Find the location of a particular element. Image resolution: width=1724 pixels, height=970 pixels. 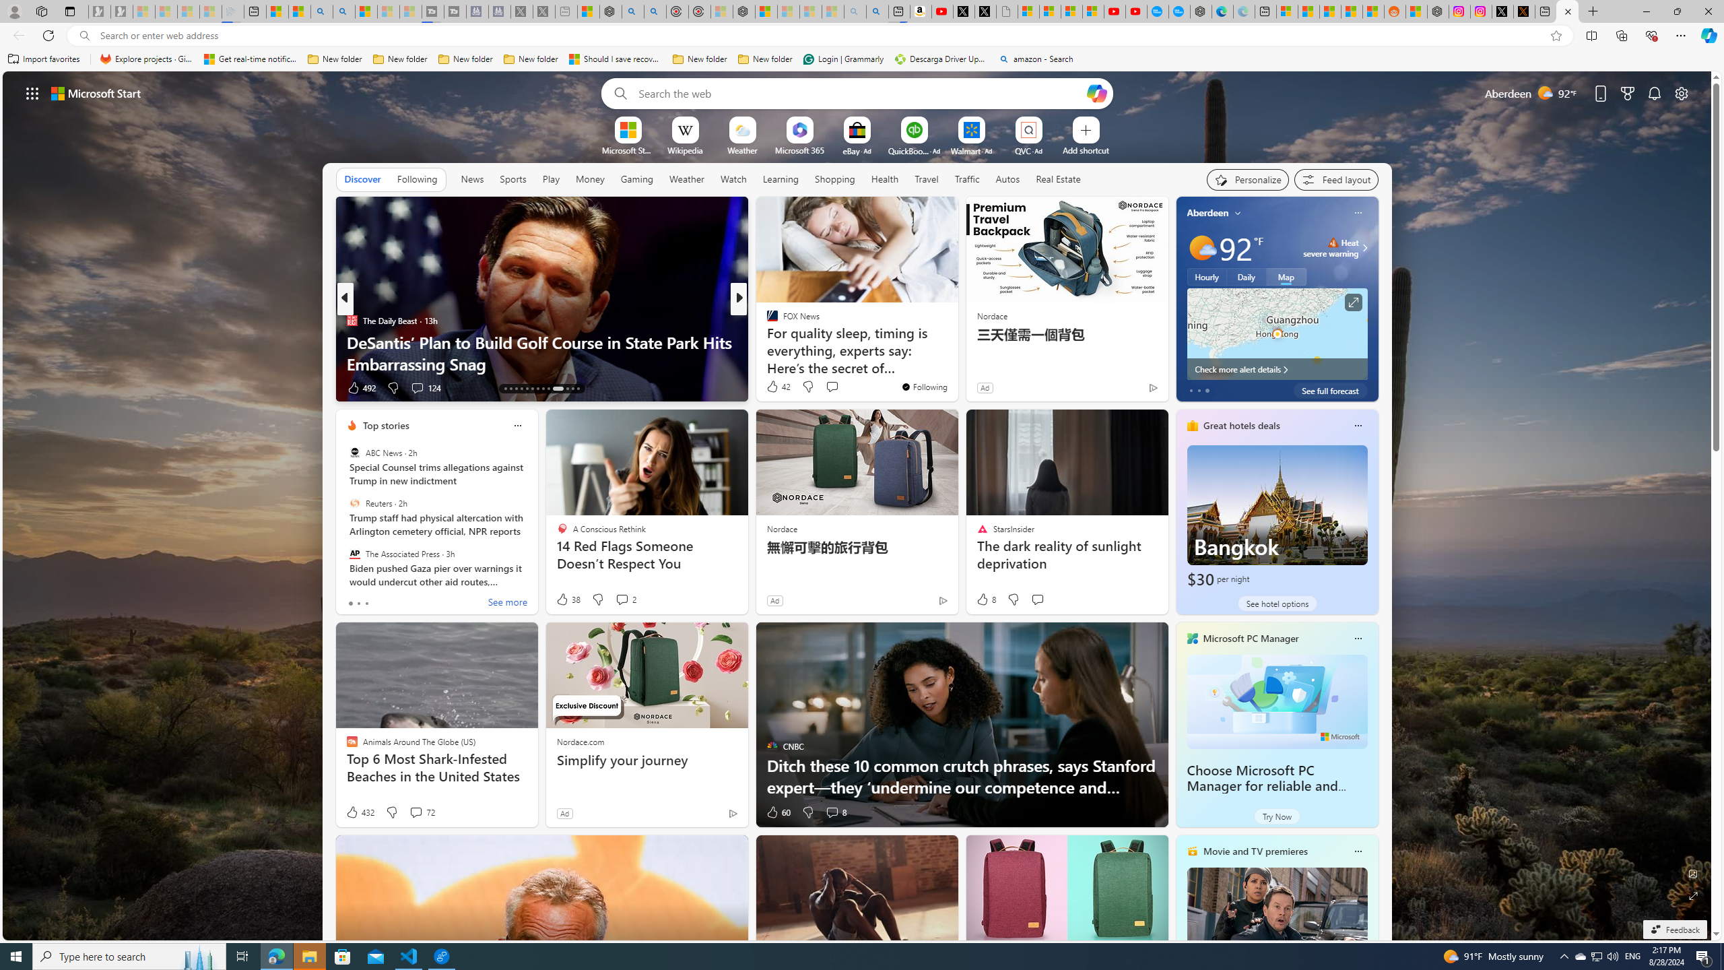

Weather is located at coordinates (687, 179).